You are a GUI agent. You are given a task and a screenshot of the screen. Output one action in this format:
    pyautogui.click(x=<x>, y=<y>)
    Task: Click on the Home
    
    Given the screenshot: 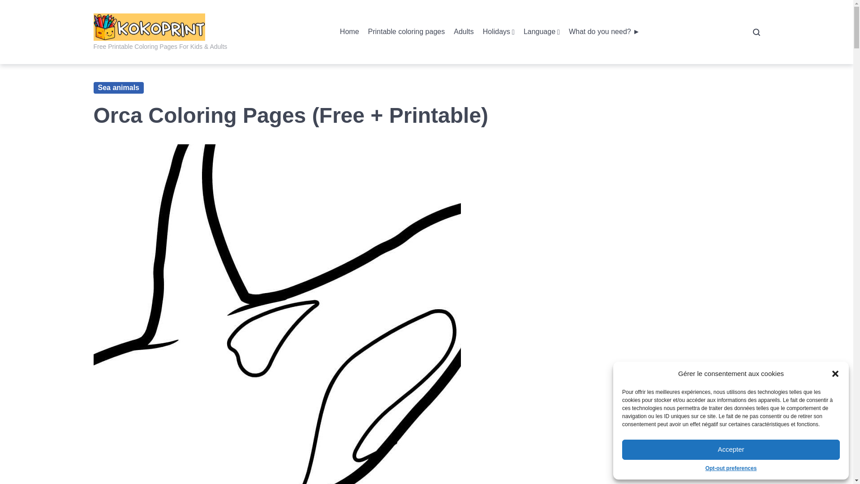 What is the action you would take?
    pyautogui.click(x=349, y=32)
    